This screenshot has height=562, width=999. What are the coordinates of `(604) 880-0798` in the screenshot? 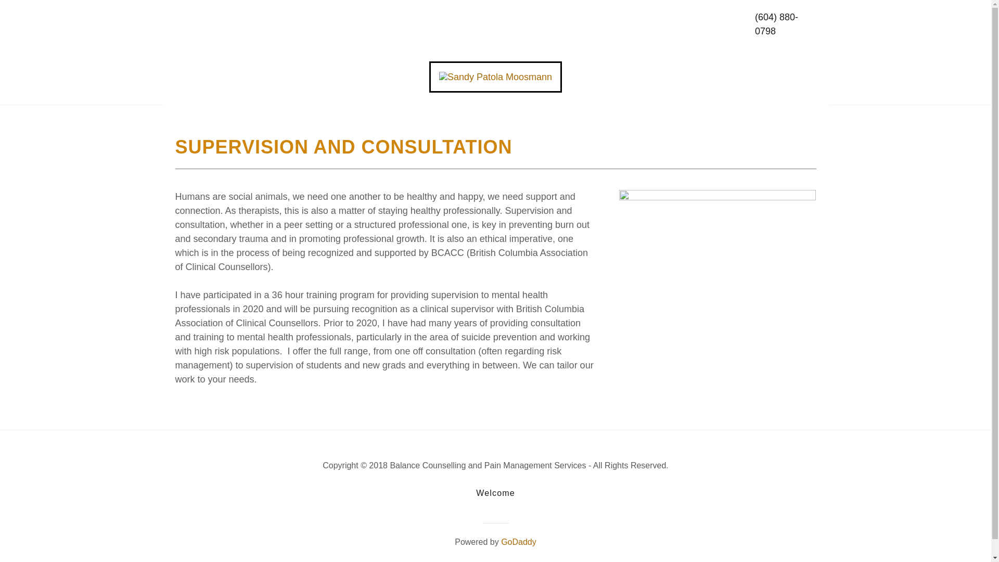 It's located at (776, 24).